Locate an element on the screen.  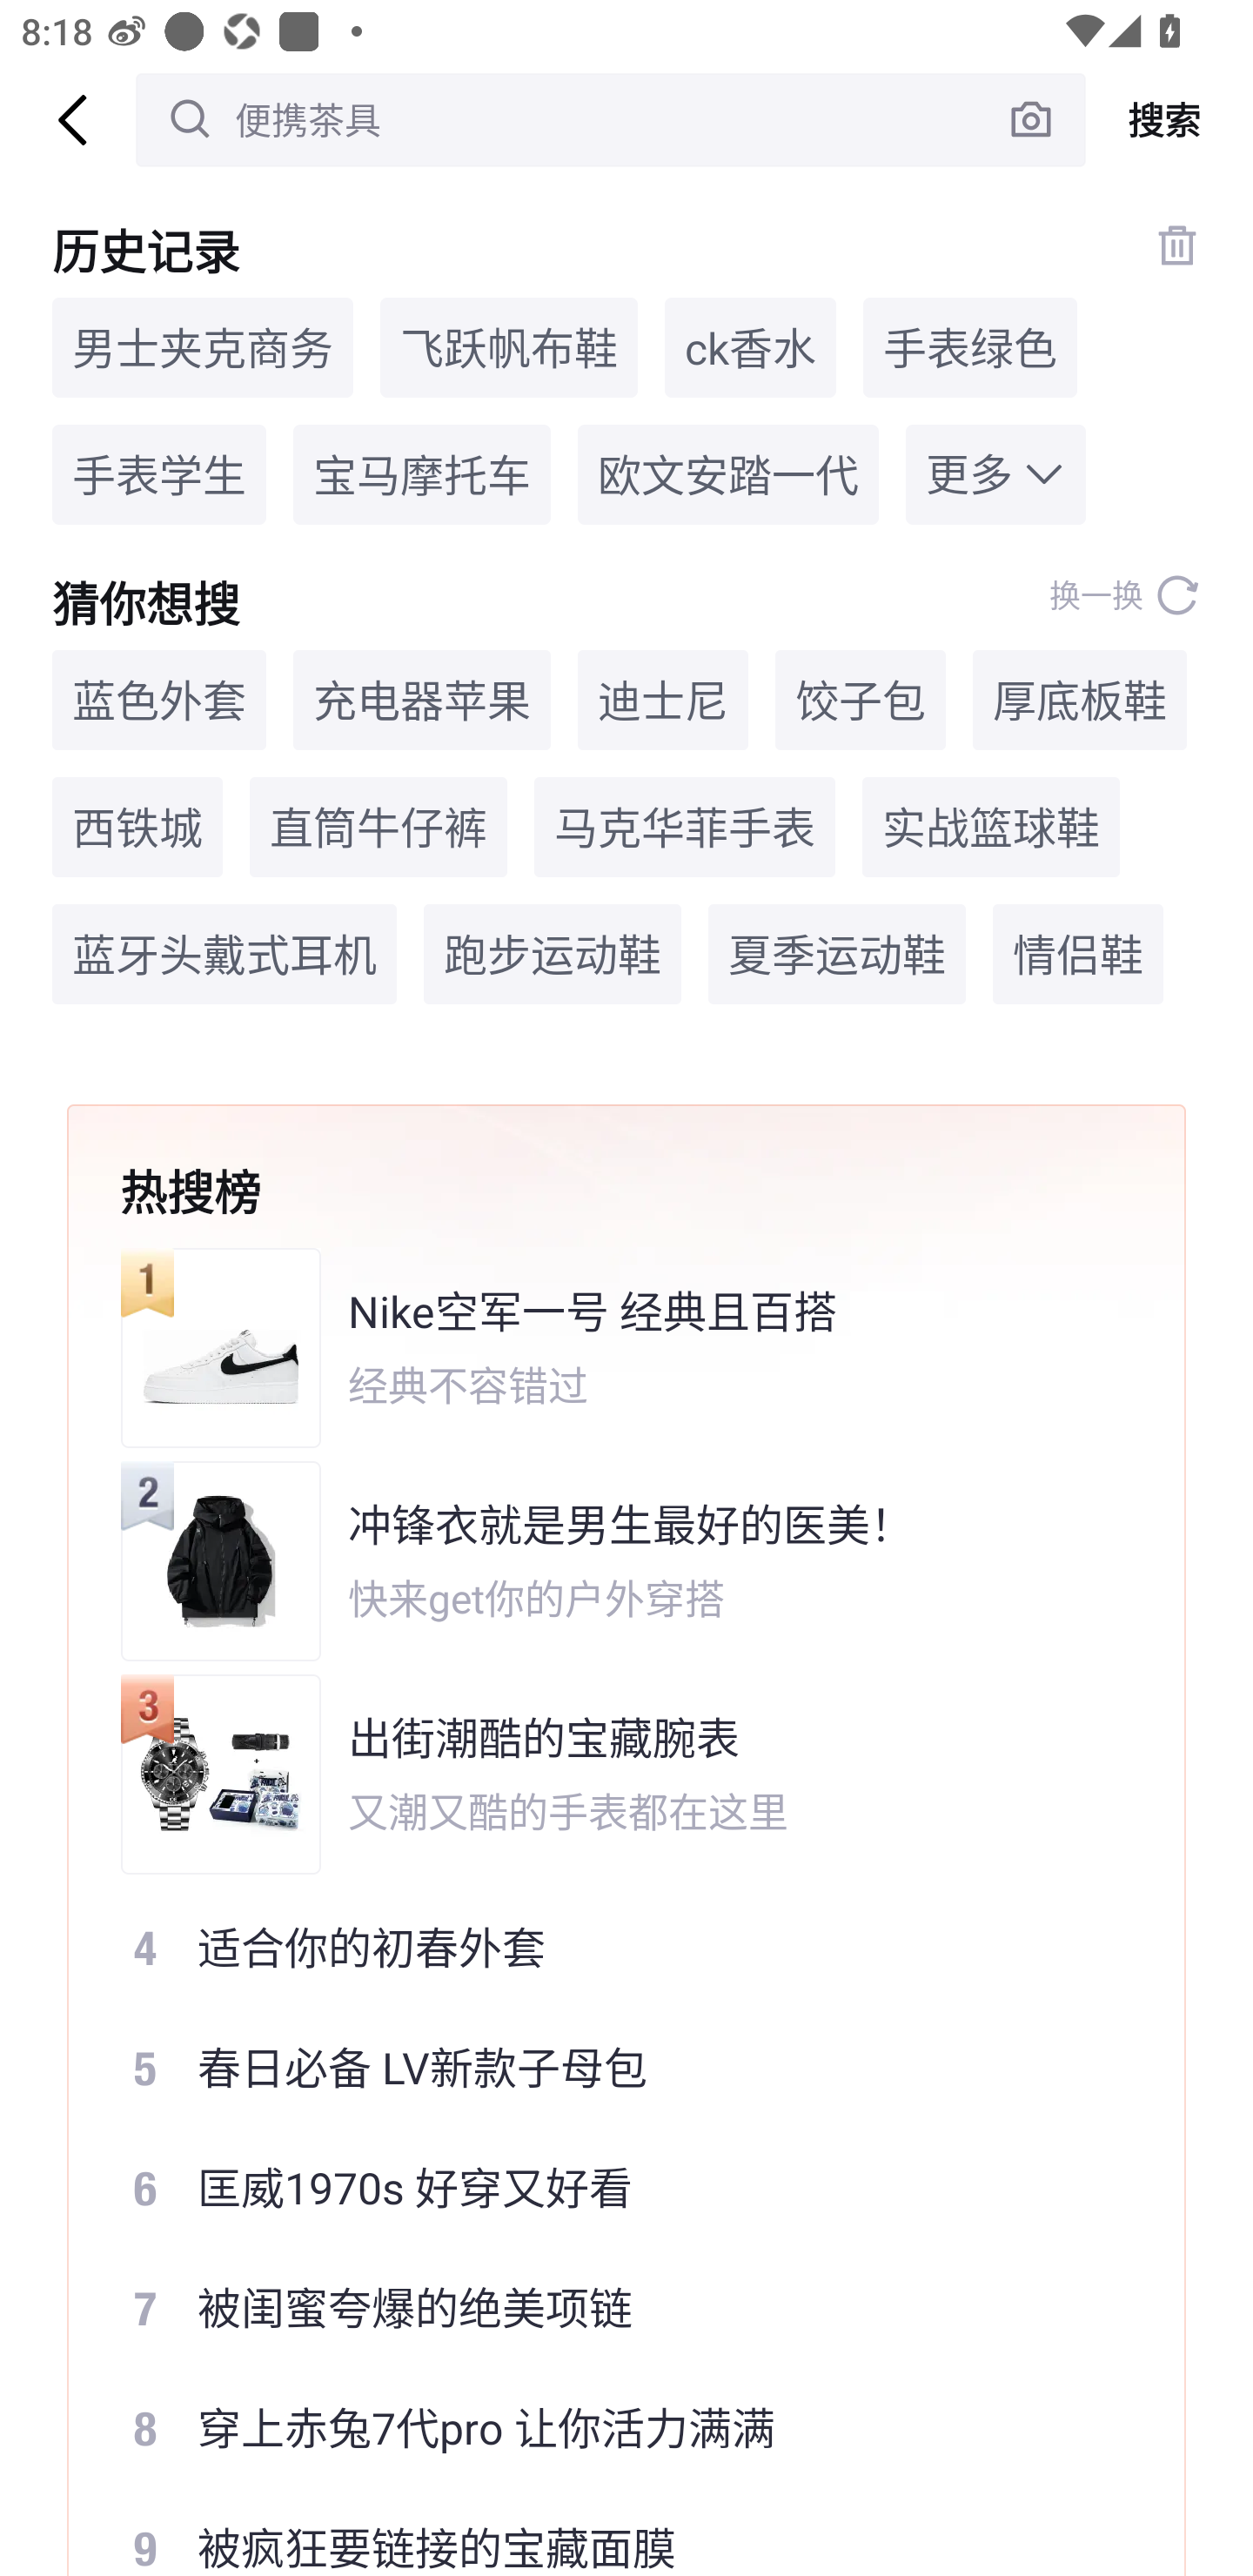
男士夹克商务 is located at coordinates (203, 347).